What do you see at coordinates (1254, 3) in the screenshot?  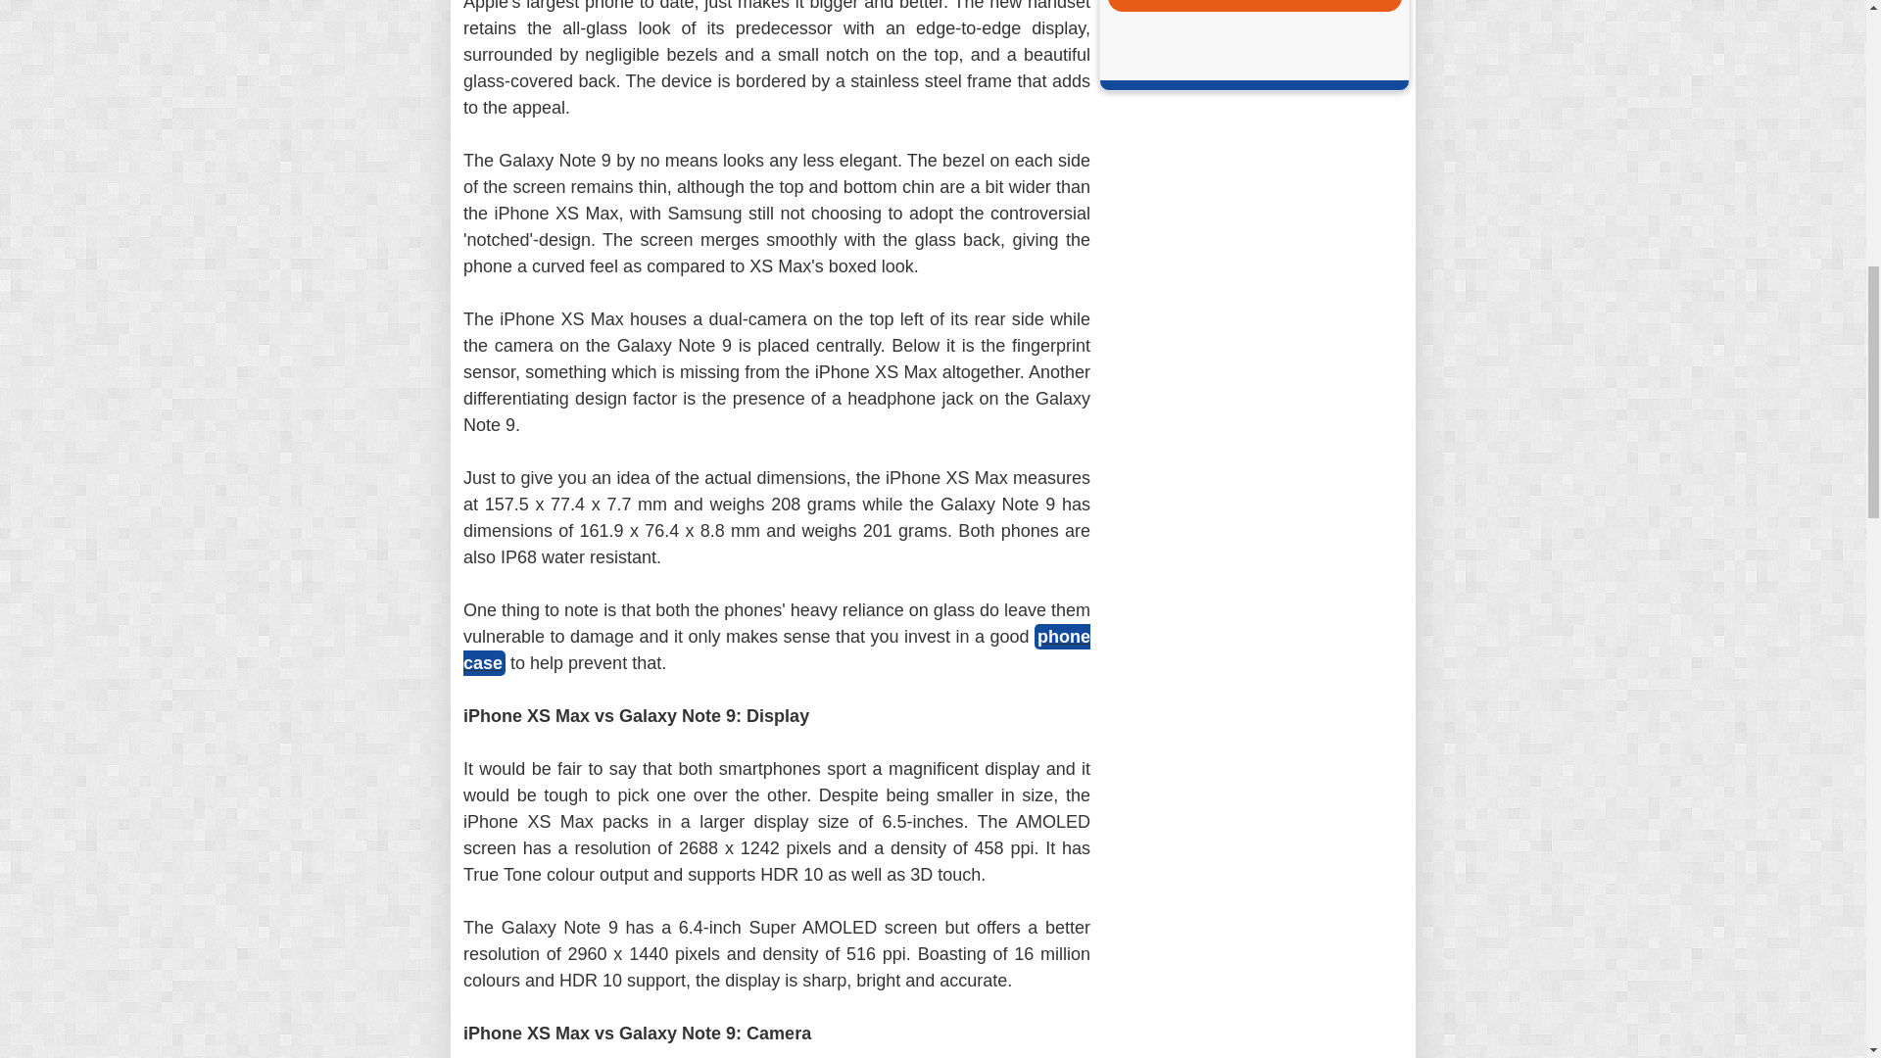 I see `All Android Updates` at bounding box center [1254, 3].